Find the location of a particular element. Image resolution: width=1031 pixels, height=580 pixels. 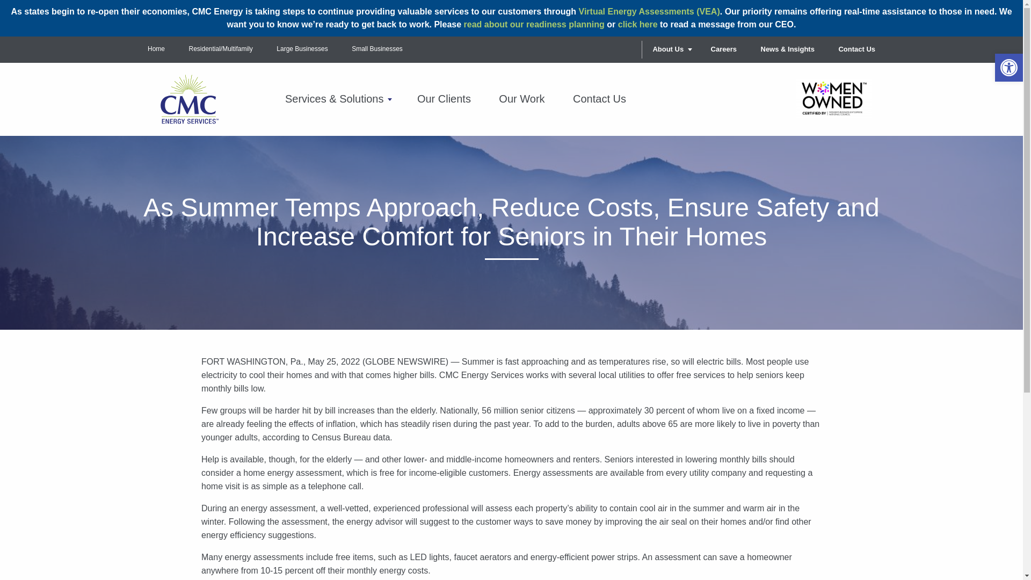

click here is located at coordinates (637, 24).